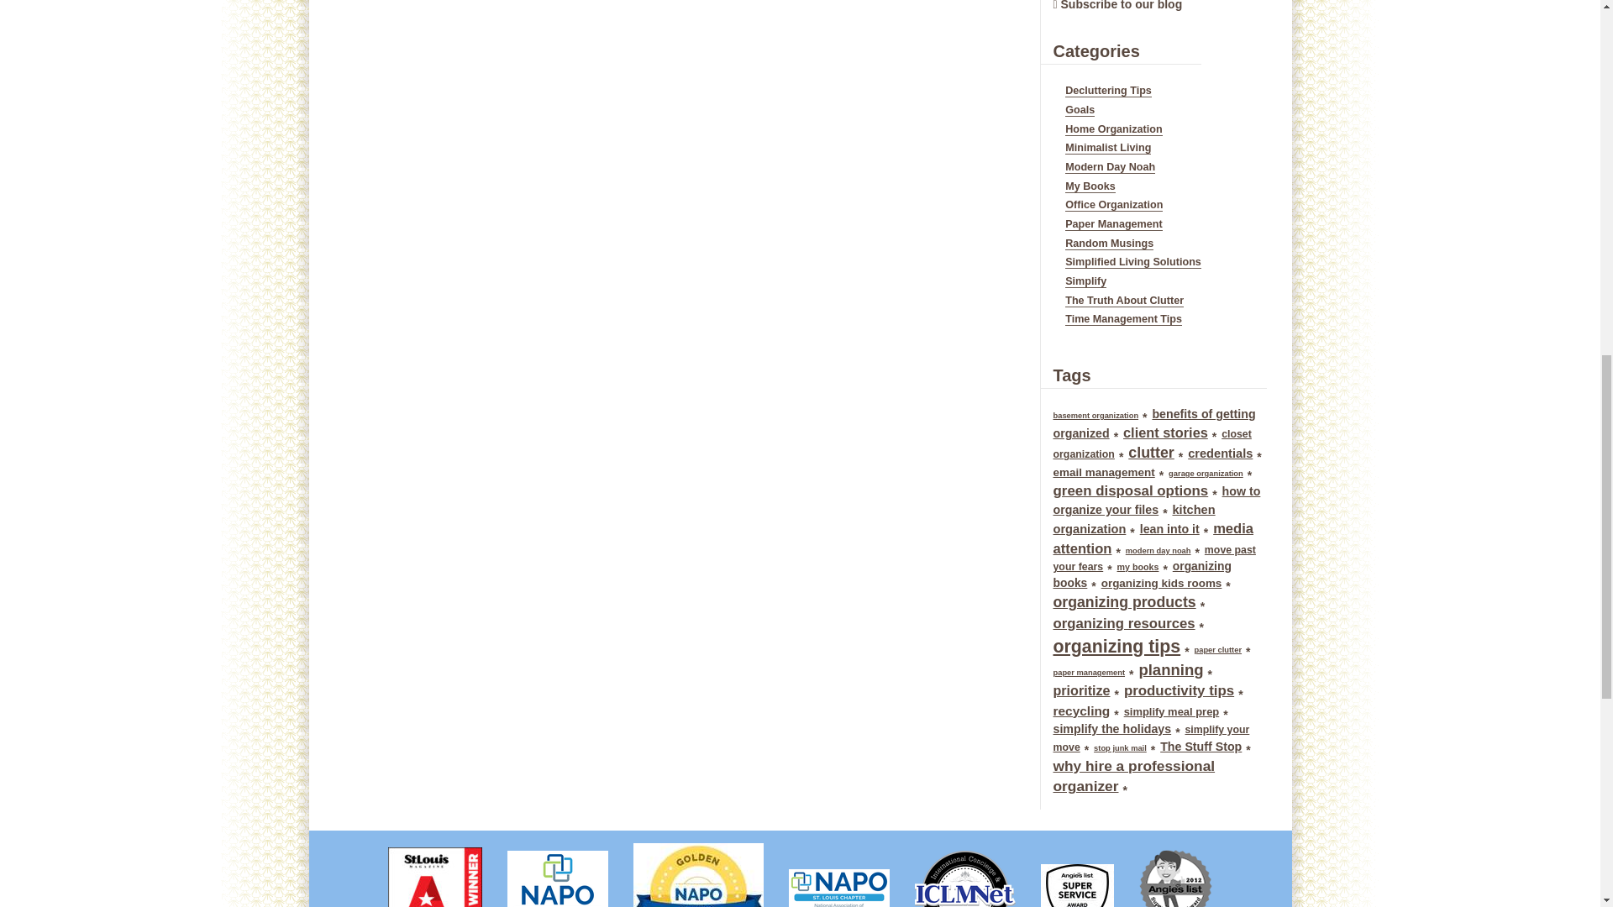 The image size is (1613, 907). I want to click on Subscribe to our blog, so click(1122, 5).